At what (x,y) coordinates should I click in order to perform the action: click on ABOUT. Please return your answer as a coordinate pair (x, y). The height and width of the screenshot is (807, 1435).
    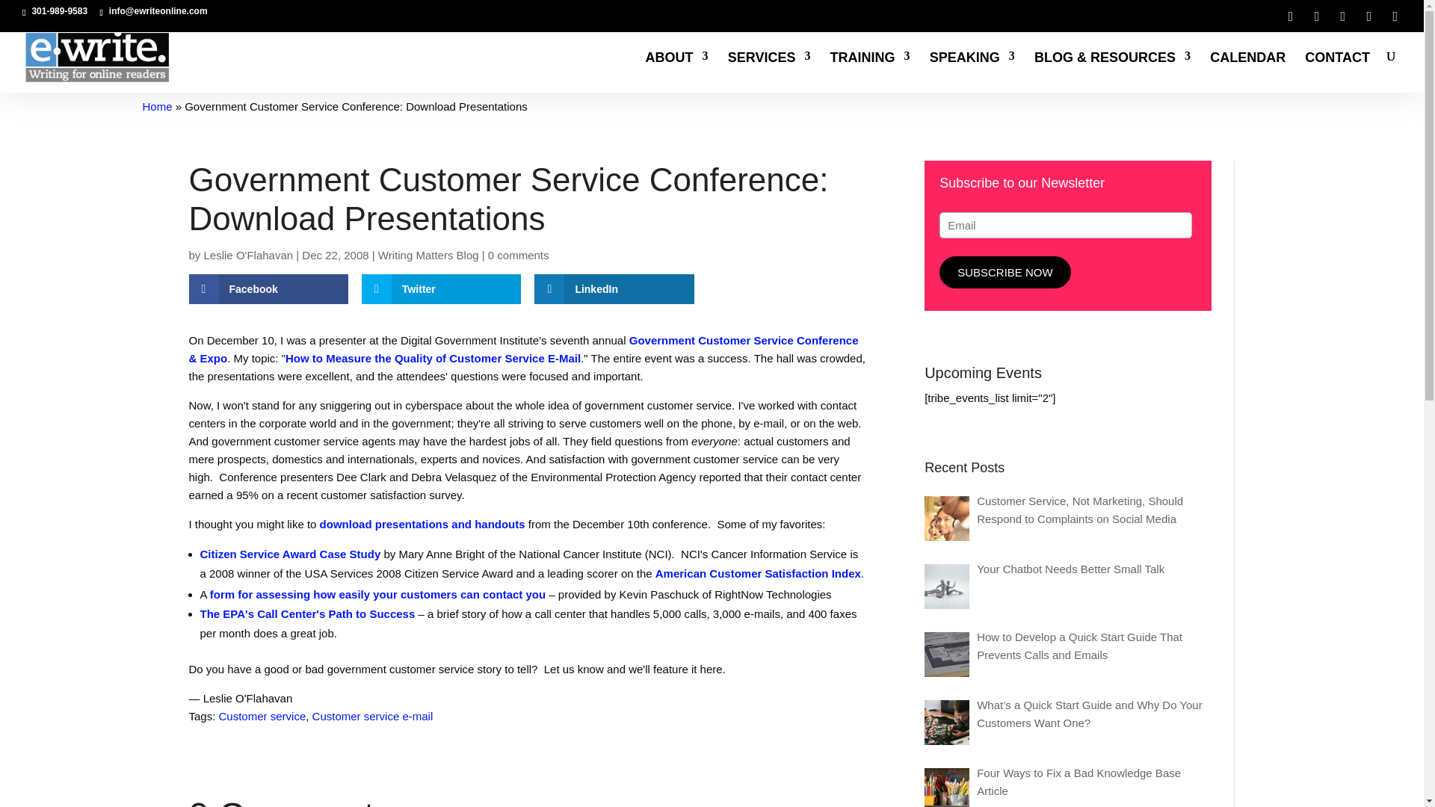
    Looking at the image, I should click on (677, 72).